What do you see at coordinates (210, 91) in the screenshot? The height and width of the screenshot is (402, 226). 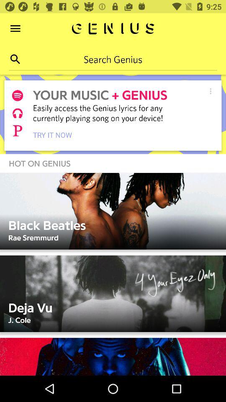 I see `turn on icon at the top right corner` at bounding box center [210, 91].